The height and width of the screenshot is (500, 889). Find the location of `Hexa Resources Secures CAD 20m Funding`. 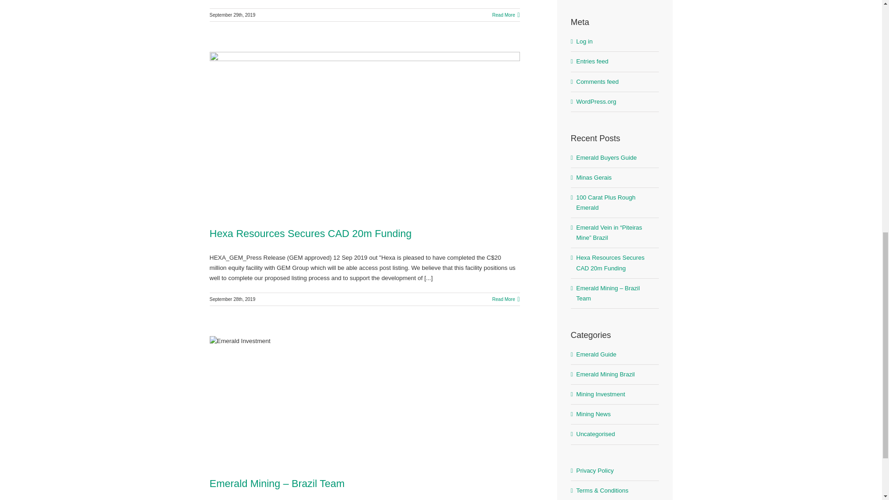

Hexa Resources Secures CAD 20m Funding is located at coordinates (310, 233).